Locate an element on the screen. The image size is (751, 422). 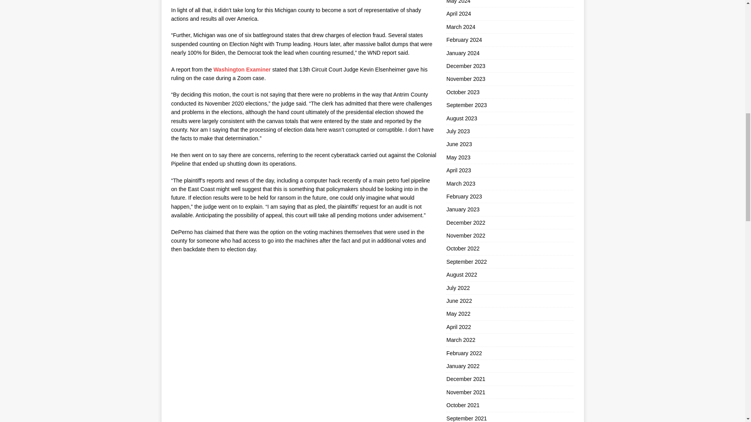
November 2023 is located at coordinates (510, 79).